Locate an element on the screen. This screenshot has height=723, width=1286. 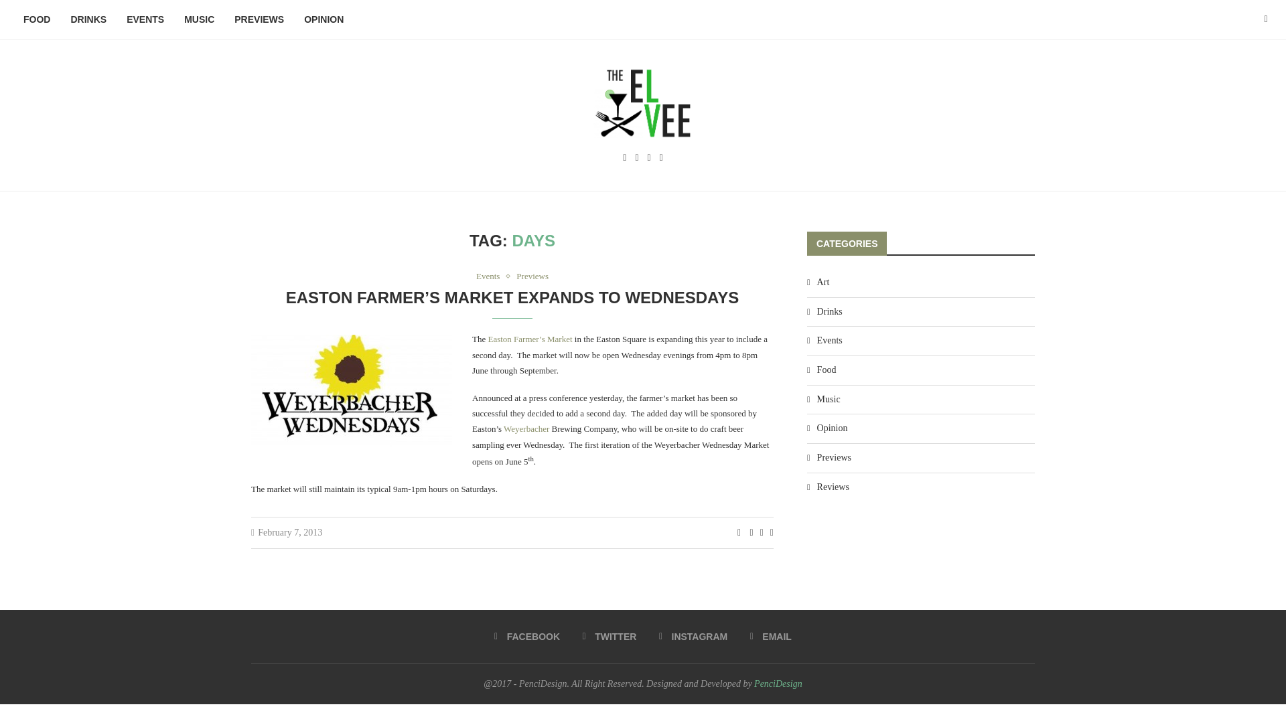
OPINION is located at coordinates (324, 20).